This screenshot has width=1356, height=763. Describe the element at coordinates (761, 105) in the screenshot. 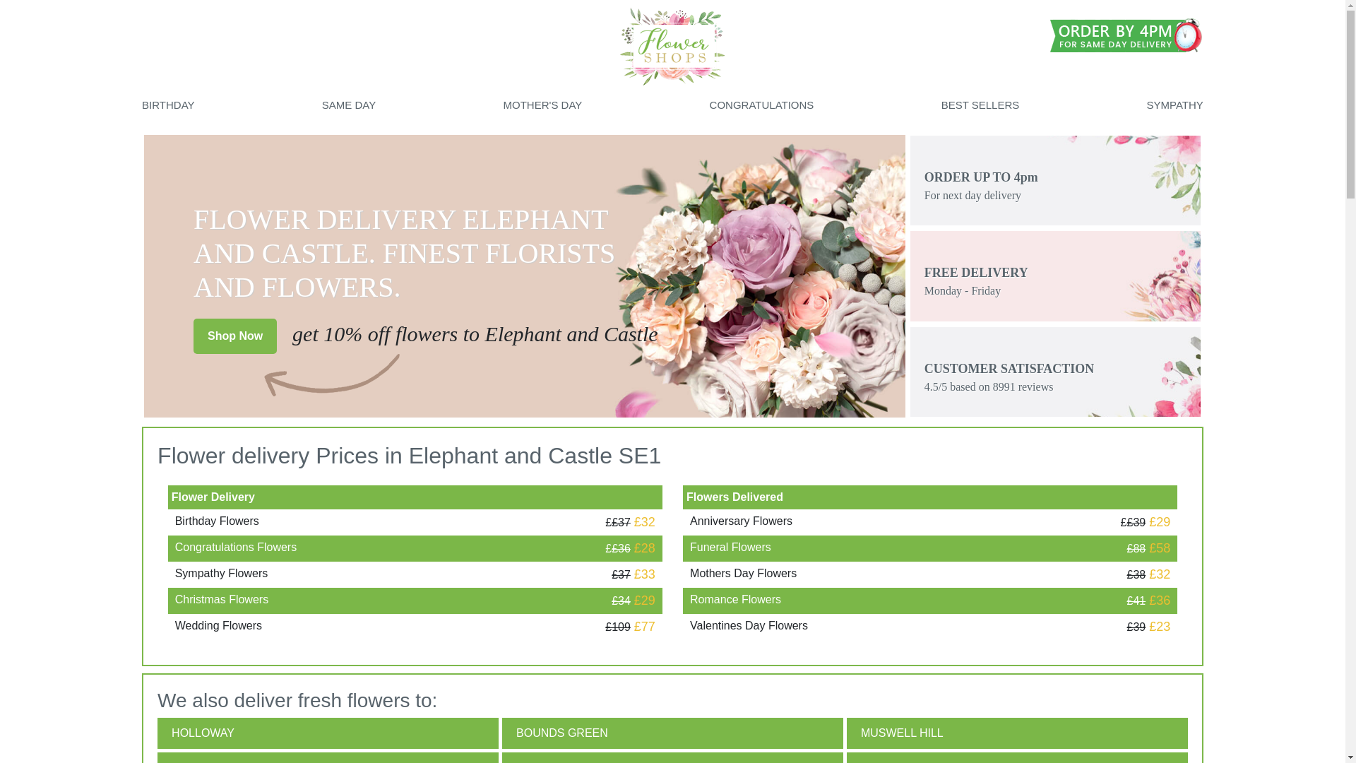

I see `CONGRATULATIONS` at that location.